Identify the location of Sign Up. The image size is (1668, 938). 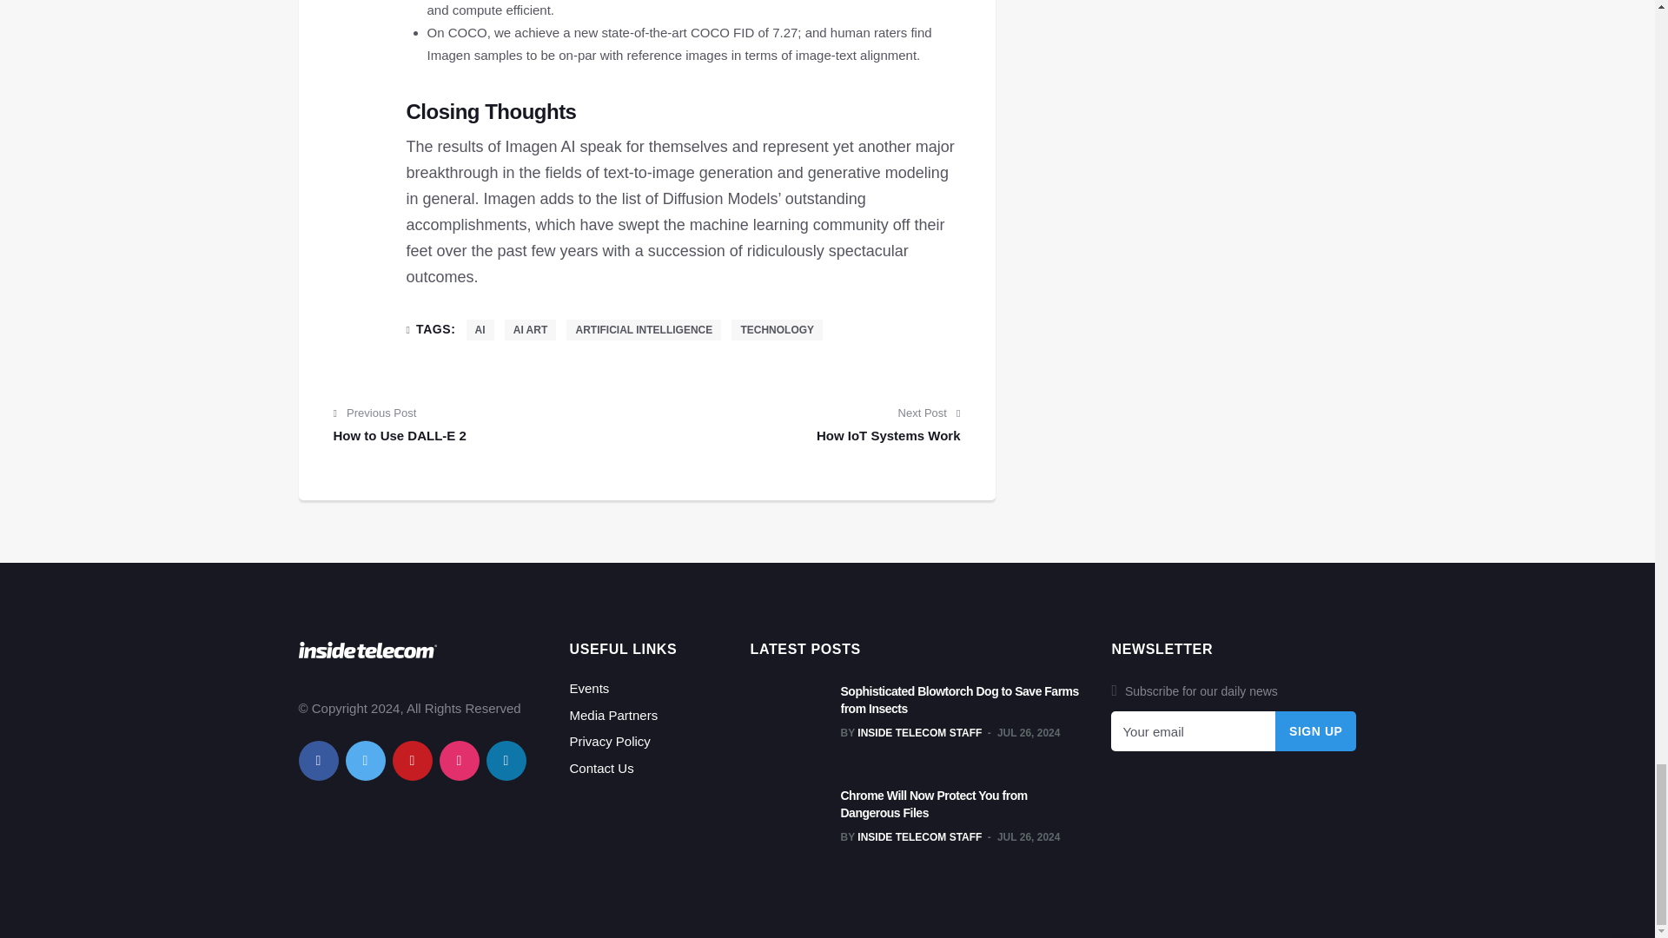
(1316, 731).